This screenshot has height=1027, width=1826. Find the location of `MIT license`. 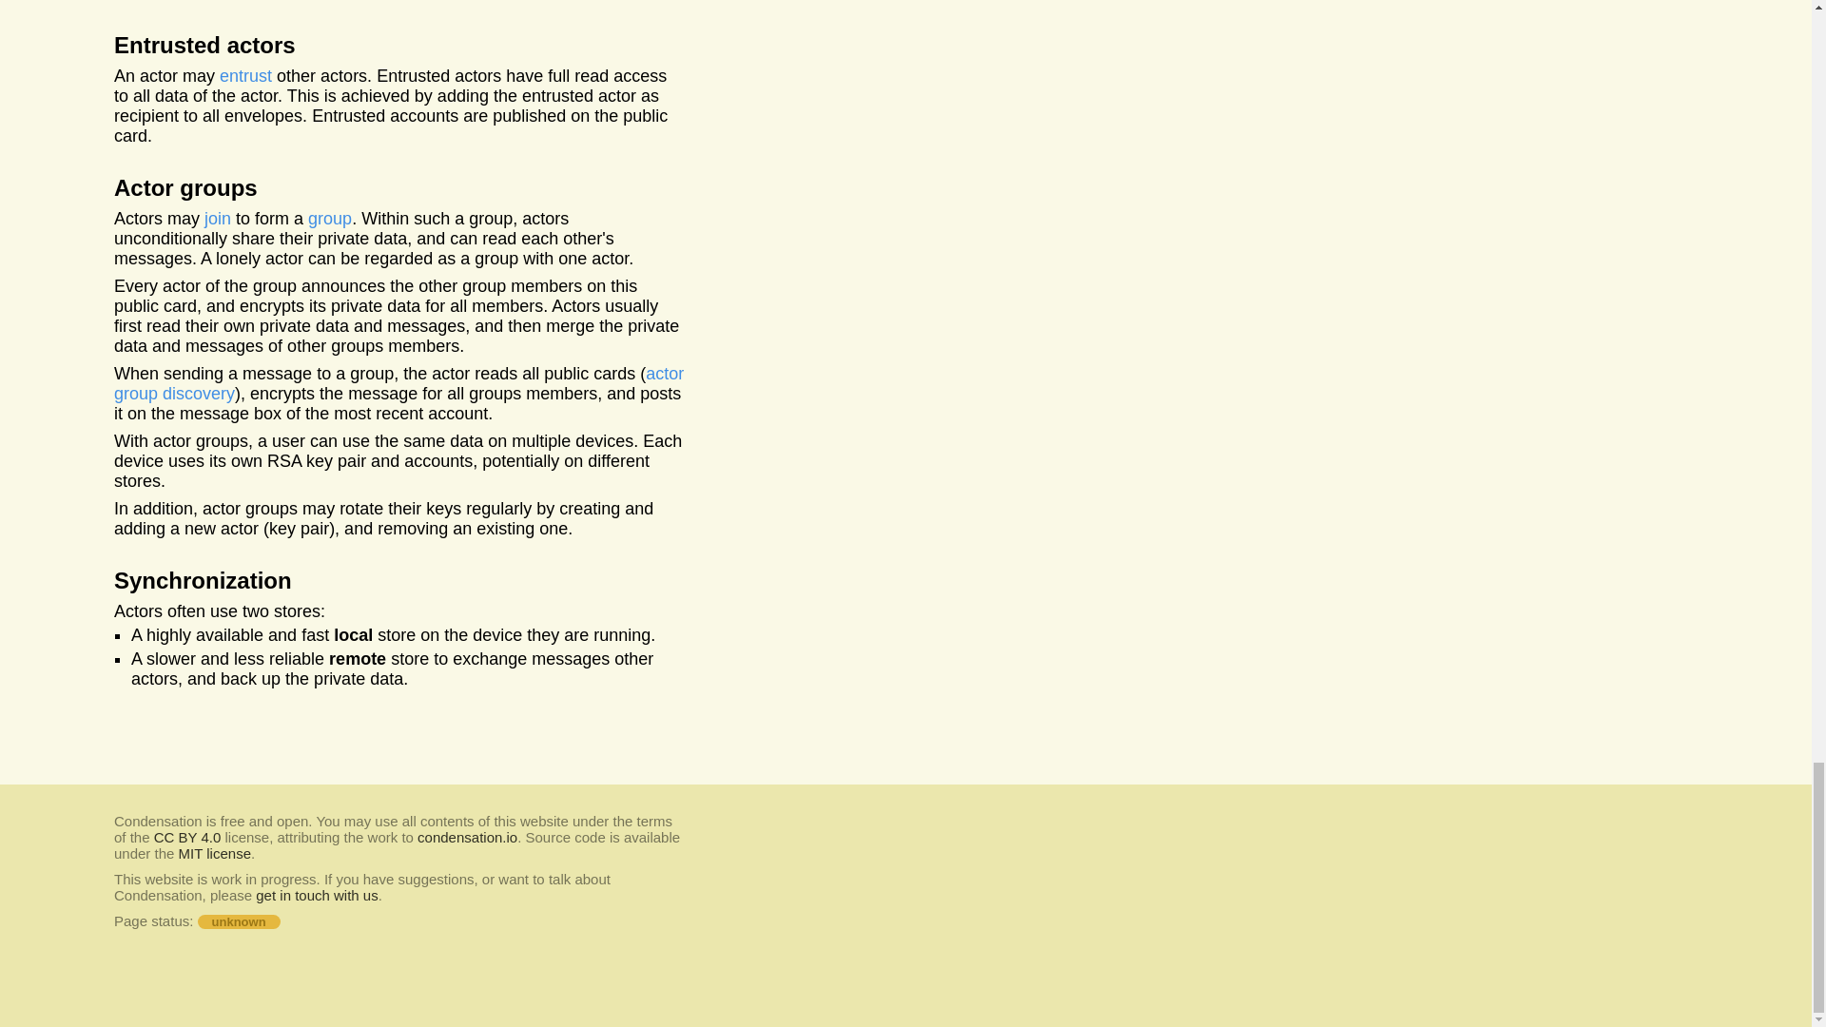

MIT license is located at coordinates (330, 219).